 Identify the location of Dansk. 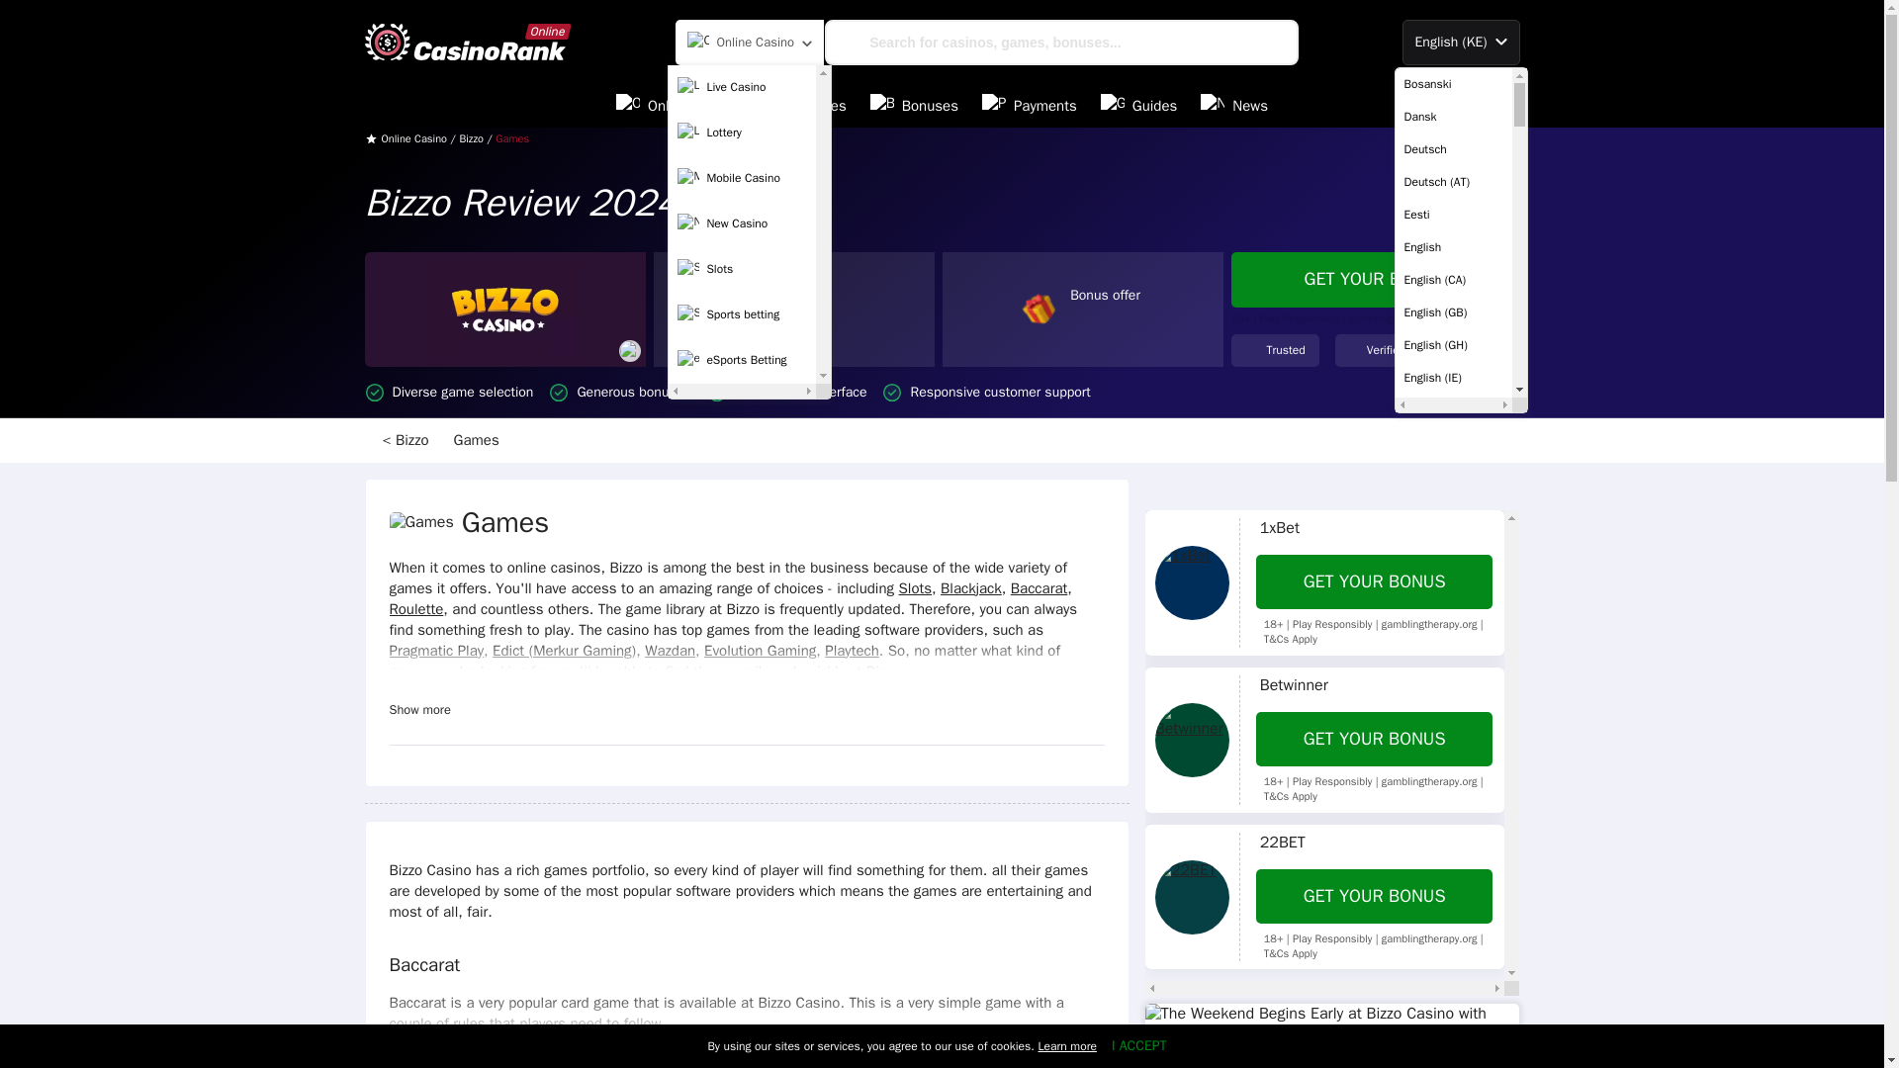
(1452, 117).